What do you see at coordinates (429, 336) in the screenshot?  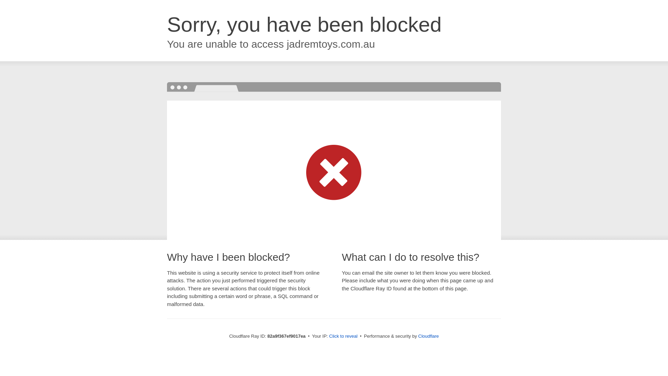 I see `Cloudflare` at bounding box center [429, 336].